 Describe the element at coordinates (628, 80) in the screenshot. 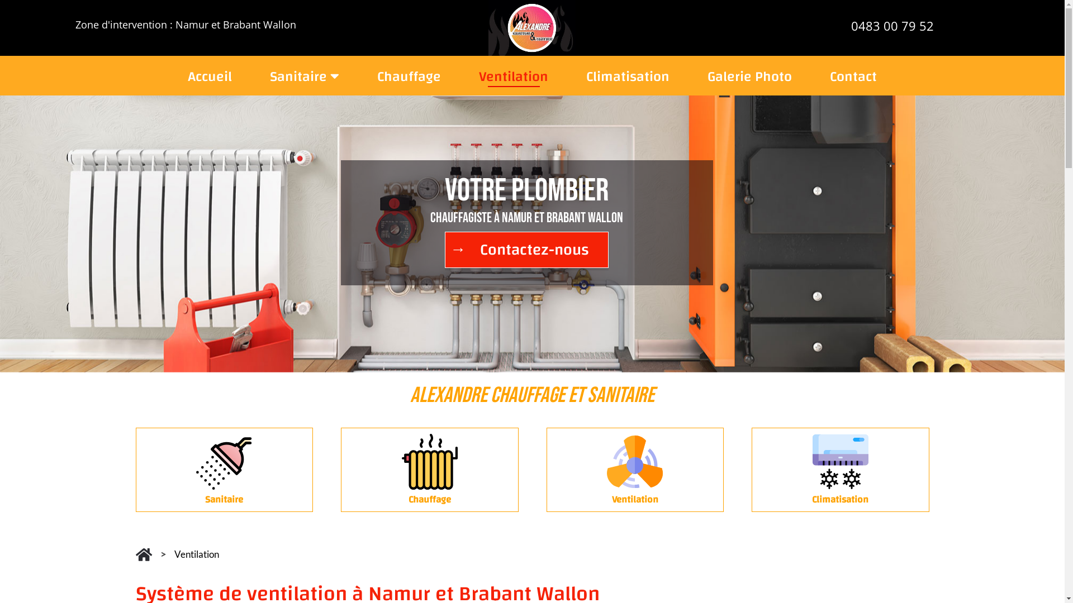

I see `Climatisation` at that location.